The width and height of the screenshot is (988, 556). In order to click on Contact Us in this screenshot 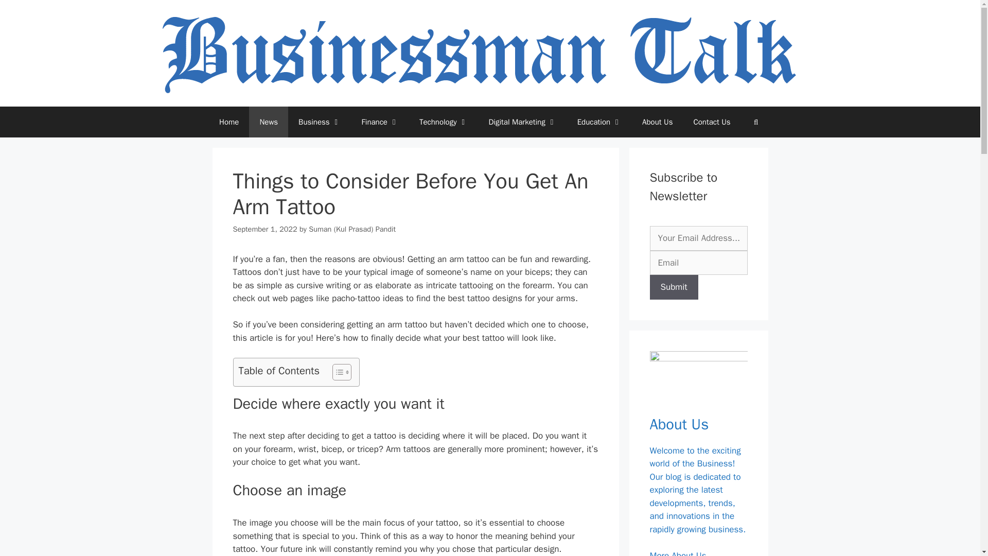, I will do `click(711, 121)`.